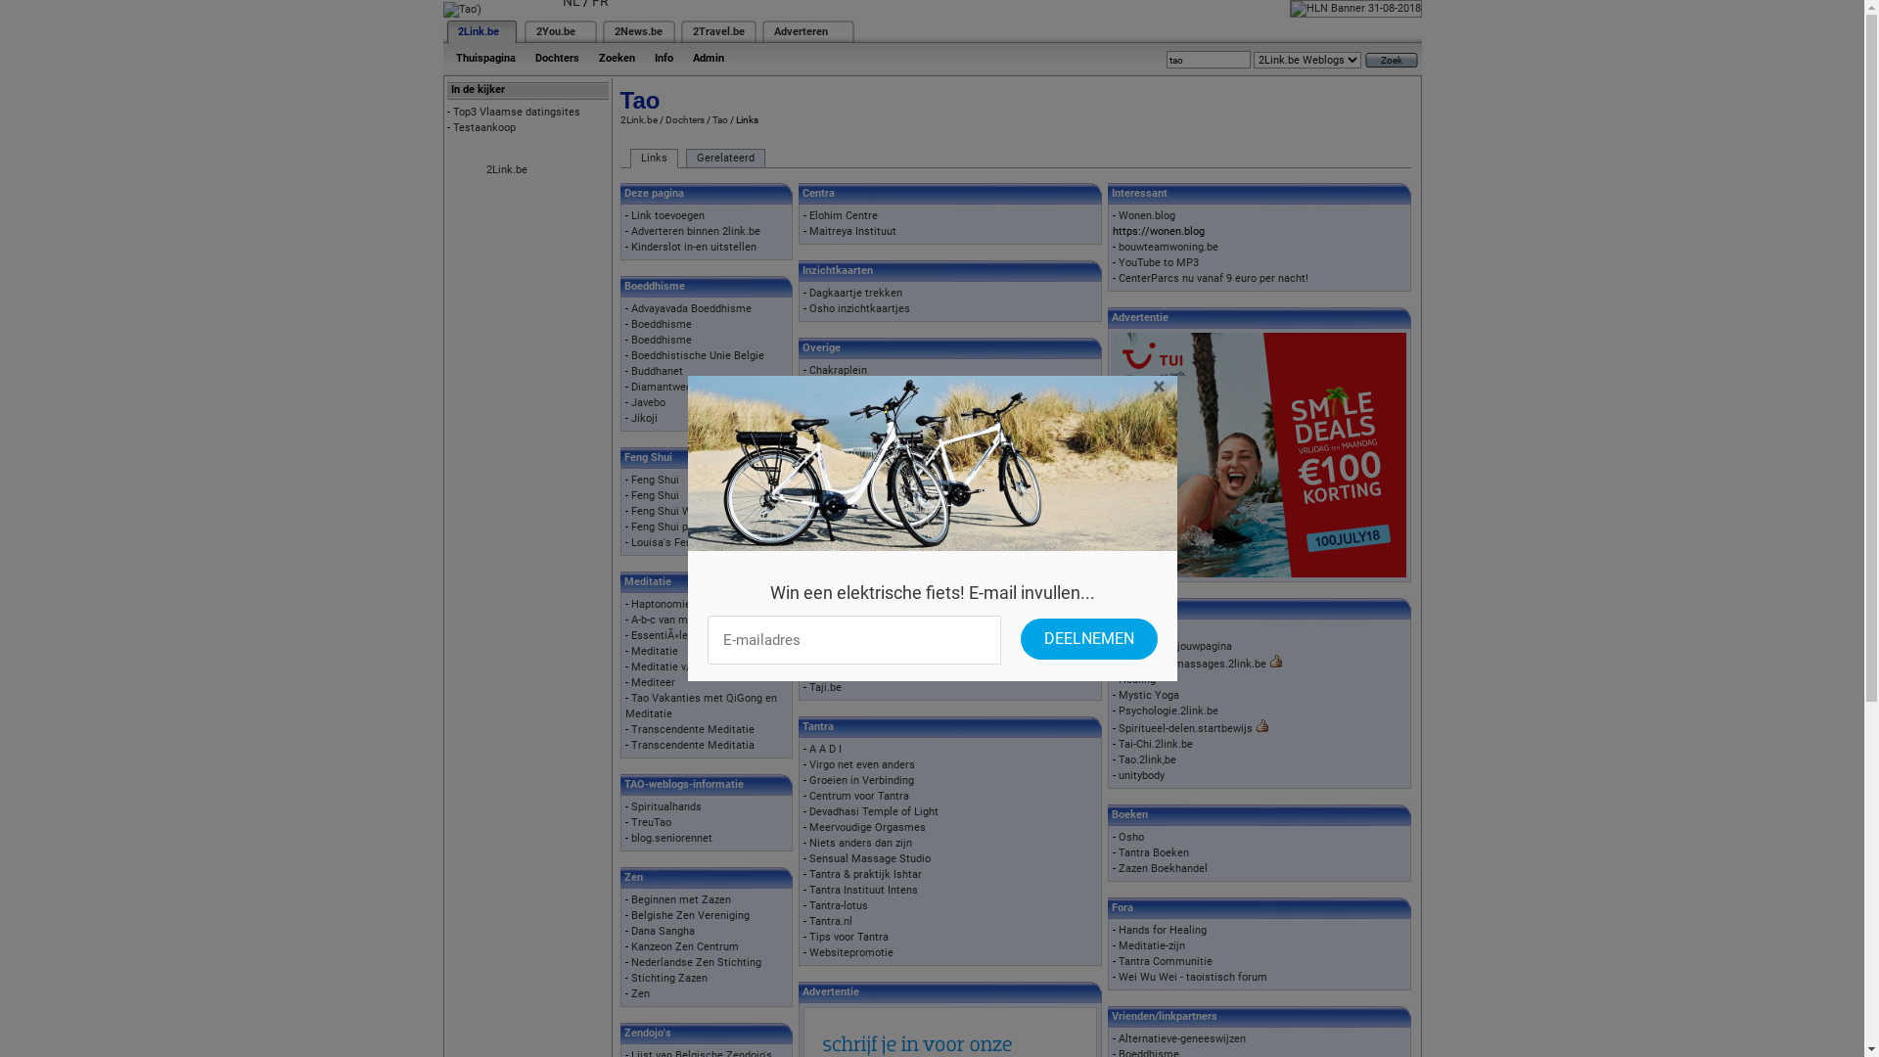  I want to click on Centrum voor Tantra, so click(858, 797).